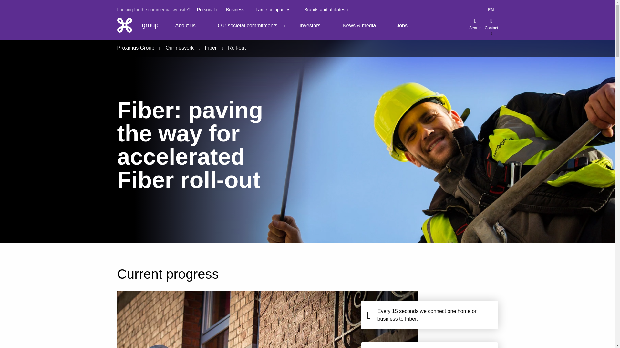  Describe the element at coordinates (208, 13) in the screenshot. I see `Personal` at that location.